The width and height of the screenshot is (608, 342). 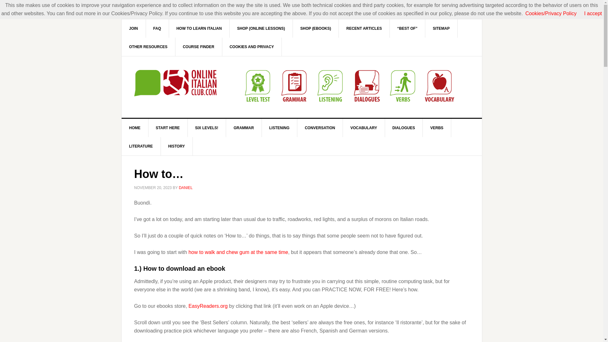 I want to click on DANIEL, so click(x=186, y=188).